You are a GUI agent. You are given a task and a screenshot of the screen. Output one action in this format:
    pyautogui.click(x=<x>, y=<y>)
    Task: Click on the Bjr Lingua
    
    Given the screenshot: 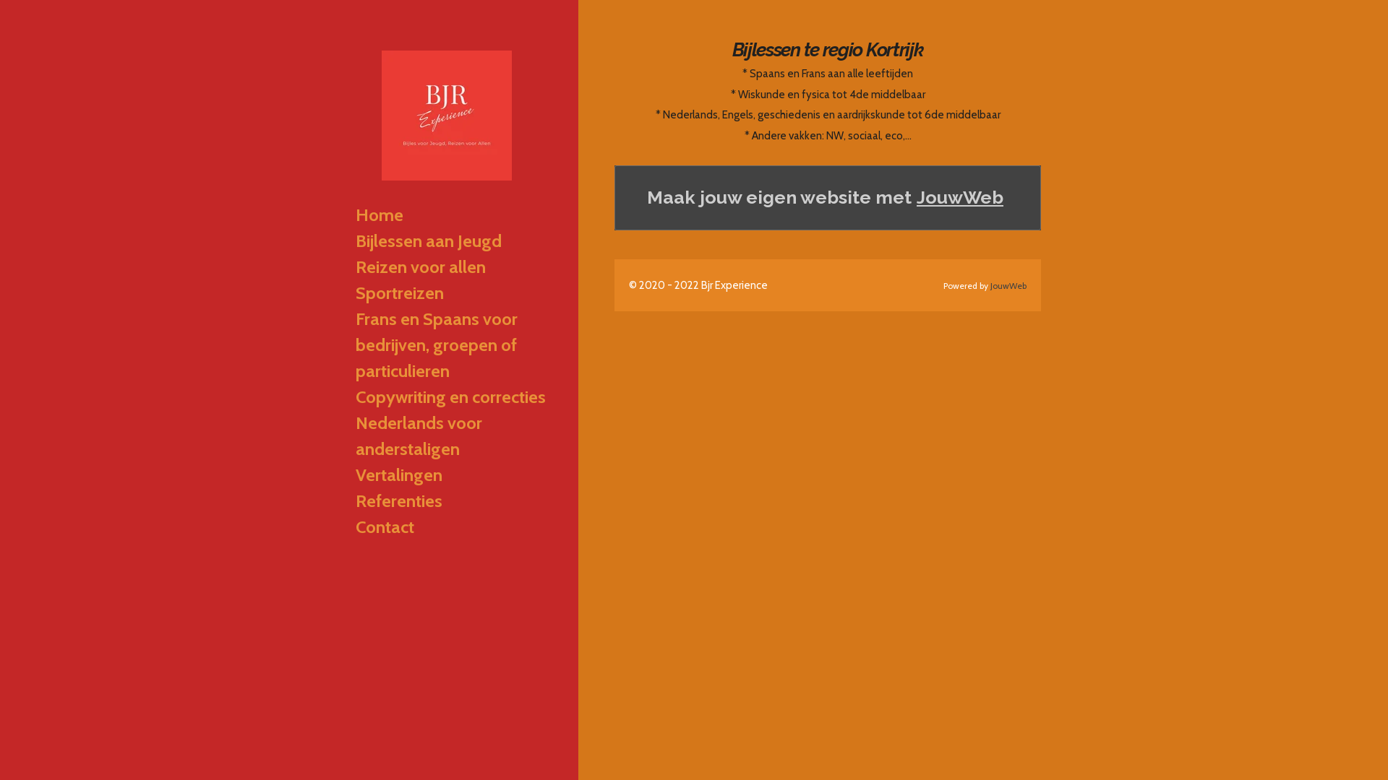 What is the action you would take?
    pyautogui.click(x=447, y=116)
    